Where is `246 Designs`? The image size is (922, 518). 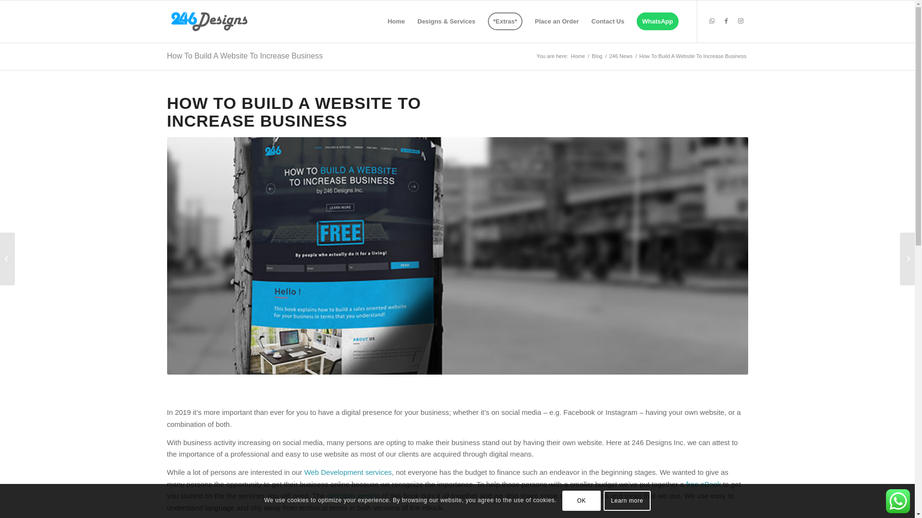 246 Designs is located at coordinates (209, 22).